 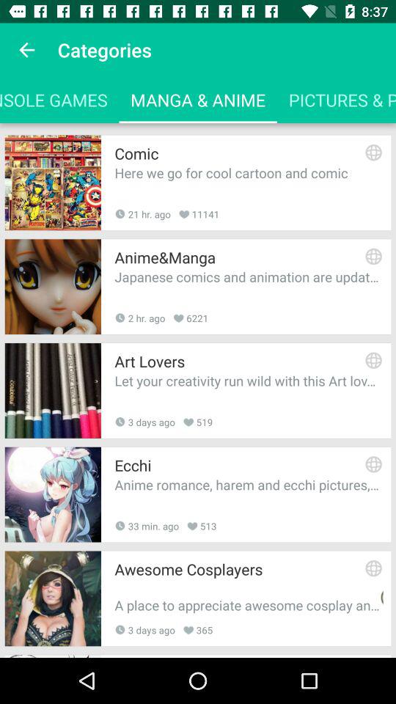 I want to click on choose app to the left of categories icon, so click(x=26, y=50).